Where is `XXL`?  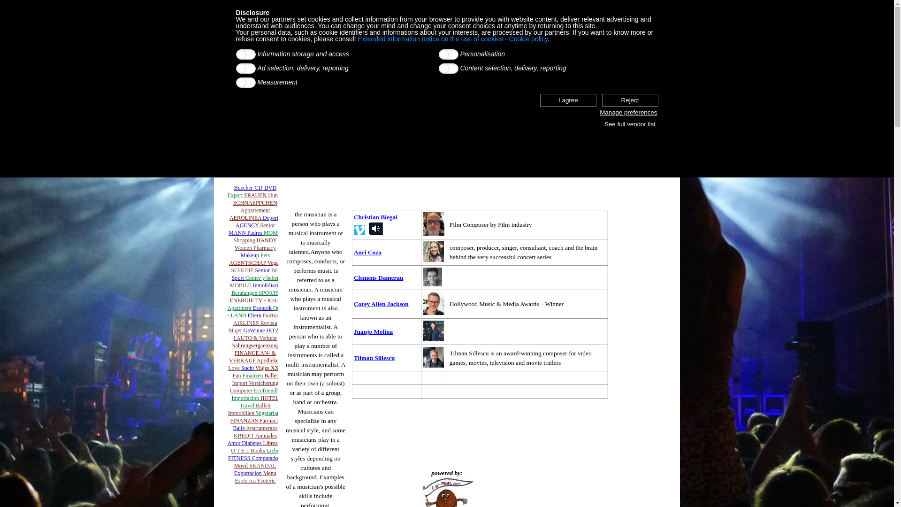 XXL is located at coordinates (277, 368).